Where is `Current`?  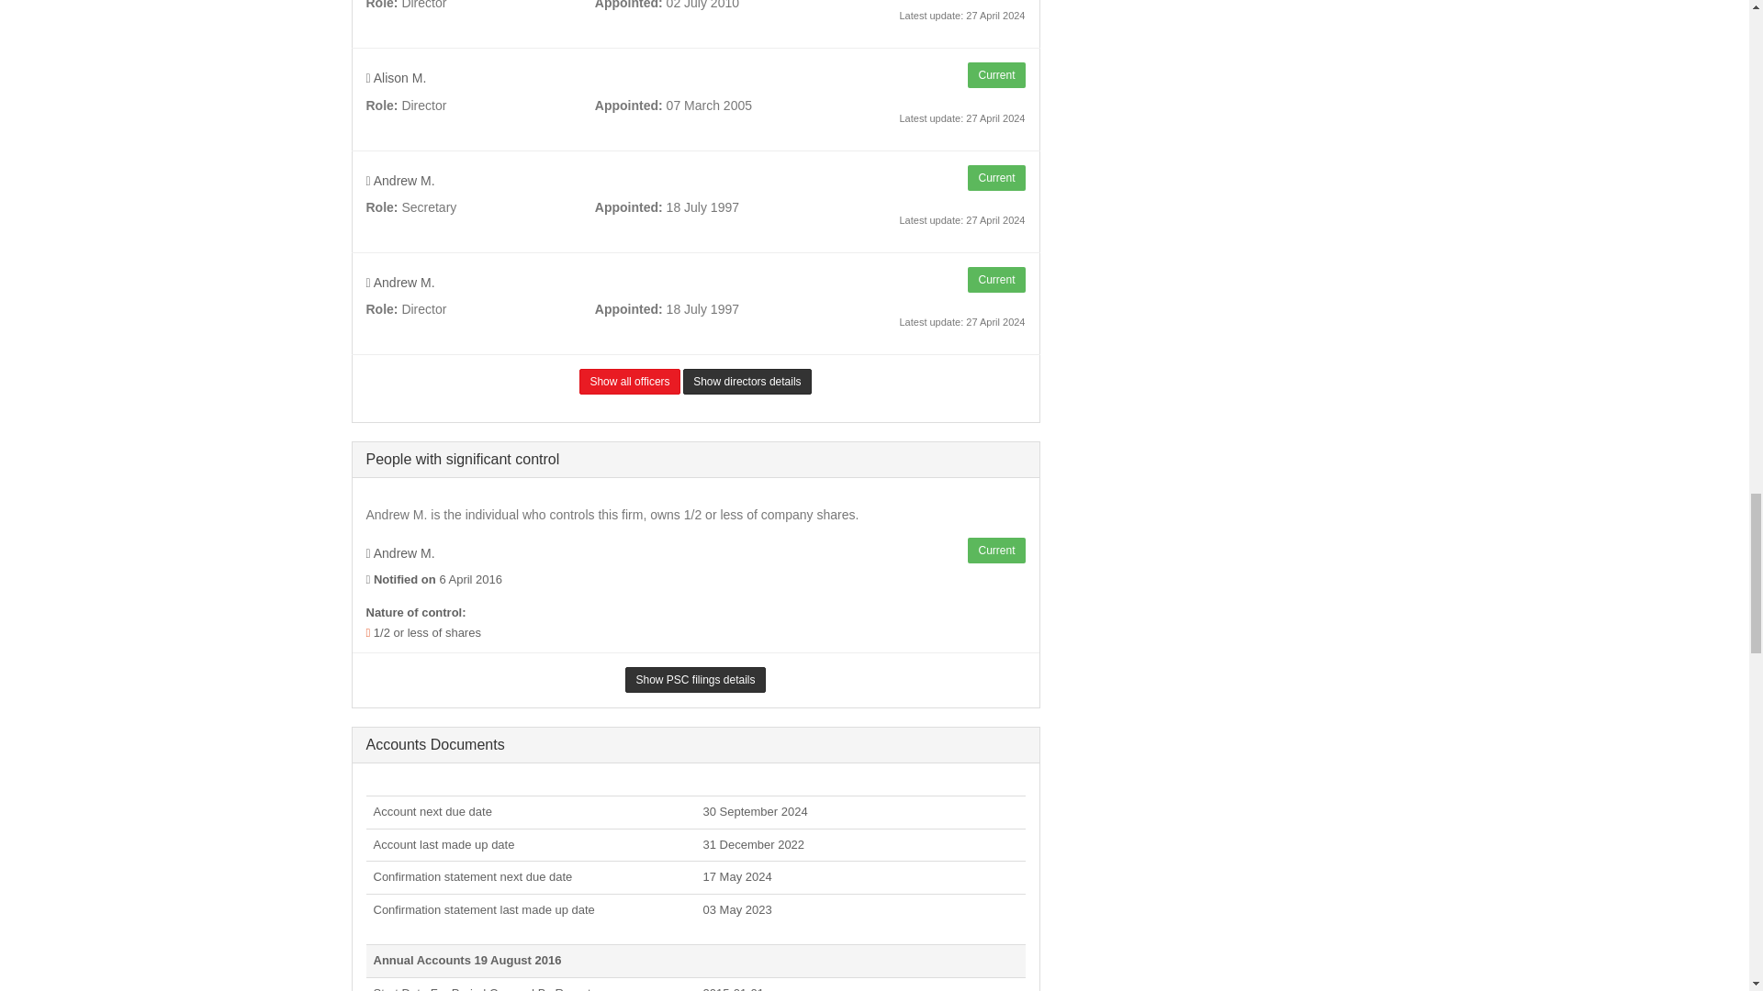
Current is located at coordinates (995, 178).